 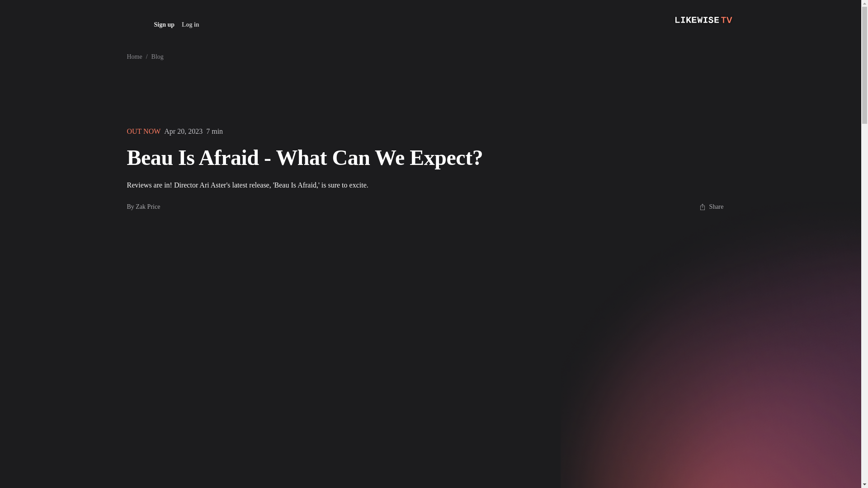 What do you see at coordinates (711, 207) in the screenshot?
I see `Share` at bounding box center [711, 207].